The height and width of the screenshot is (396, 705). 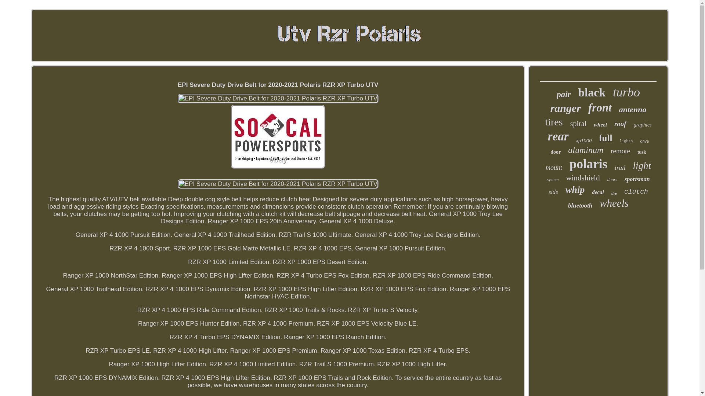 I want to click on front, so click(x=600, y=108).